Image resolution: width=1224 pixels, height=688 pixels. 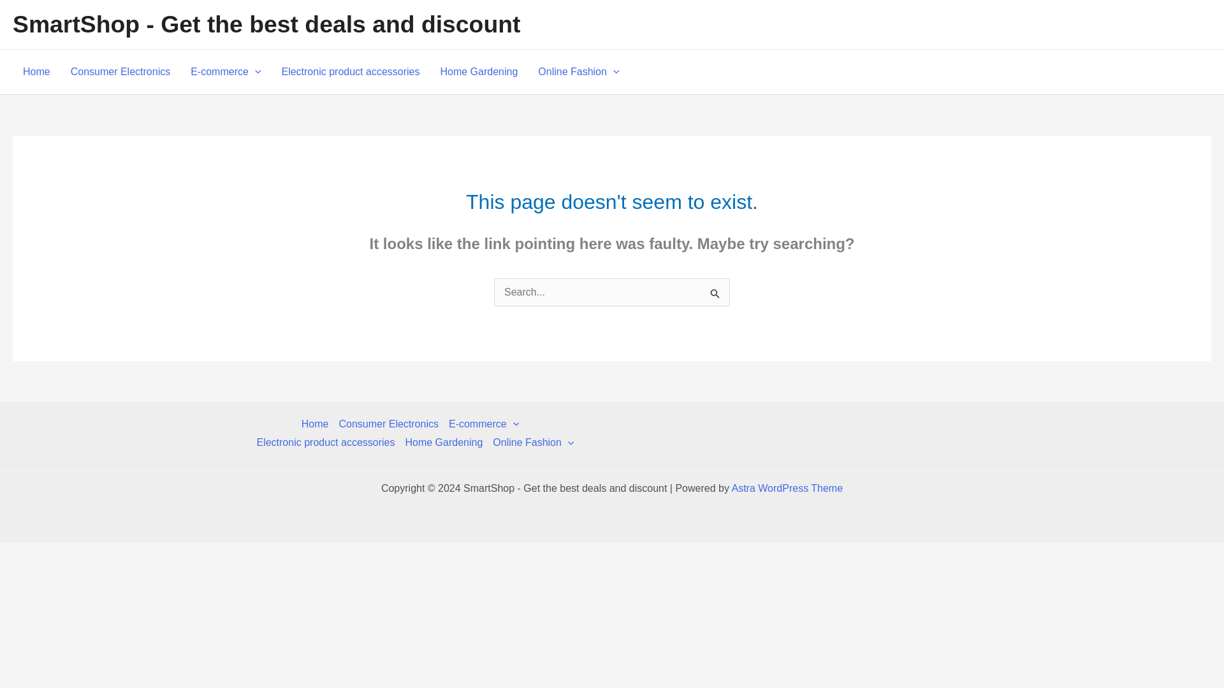 What do you see at coordinates (530, 442) in the screenshot?
I see `Online Fashion` at bounding box center [530, 442].